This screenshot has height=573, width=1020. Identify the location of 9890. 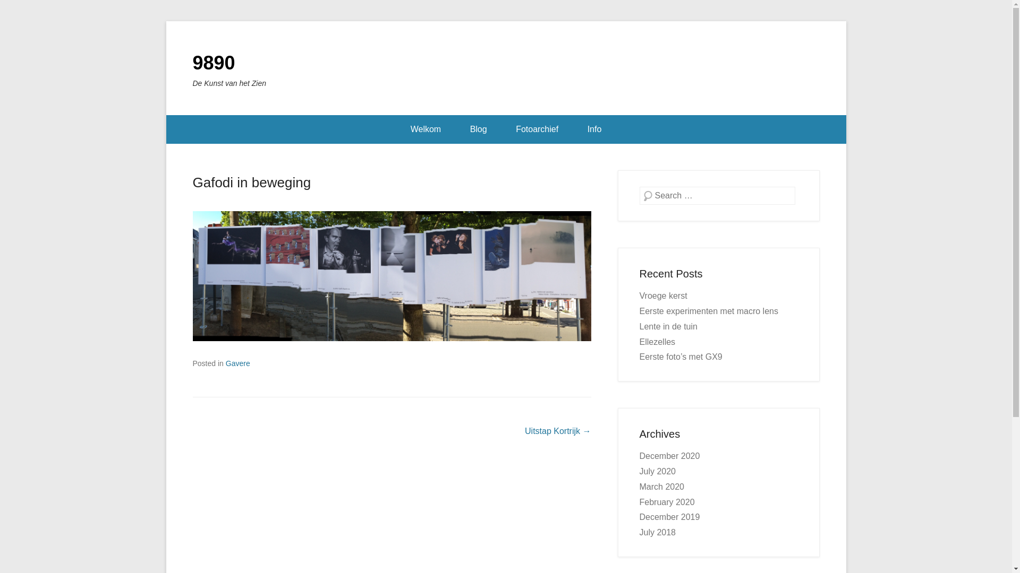
(214, 63).